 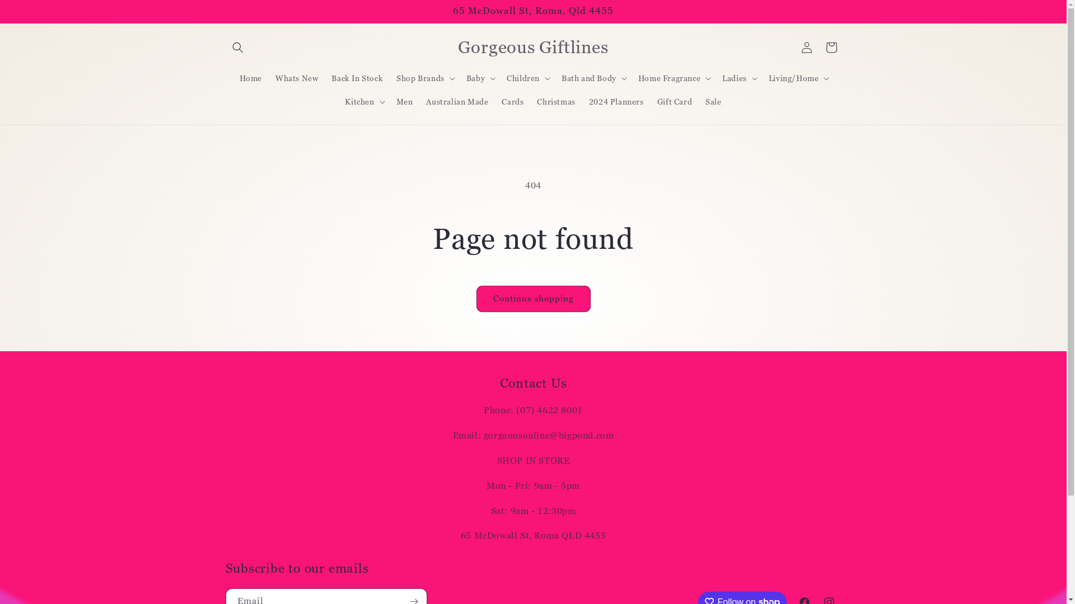 What do you see at coordinates (513, 102) in the screenshot?
I see `Cards` at bounding box center [513, 102].